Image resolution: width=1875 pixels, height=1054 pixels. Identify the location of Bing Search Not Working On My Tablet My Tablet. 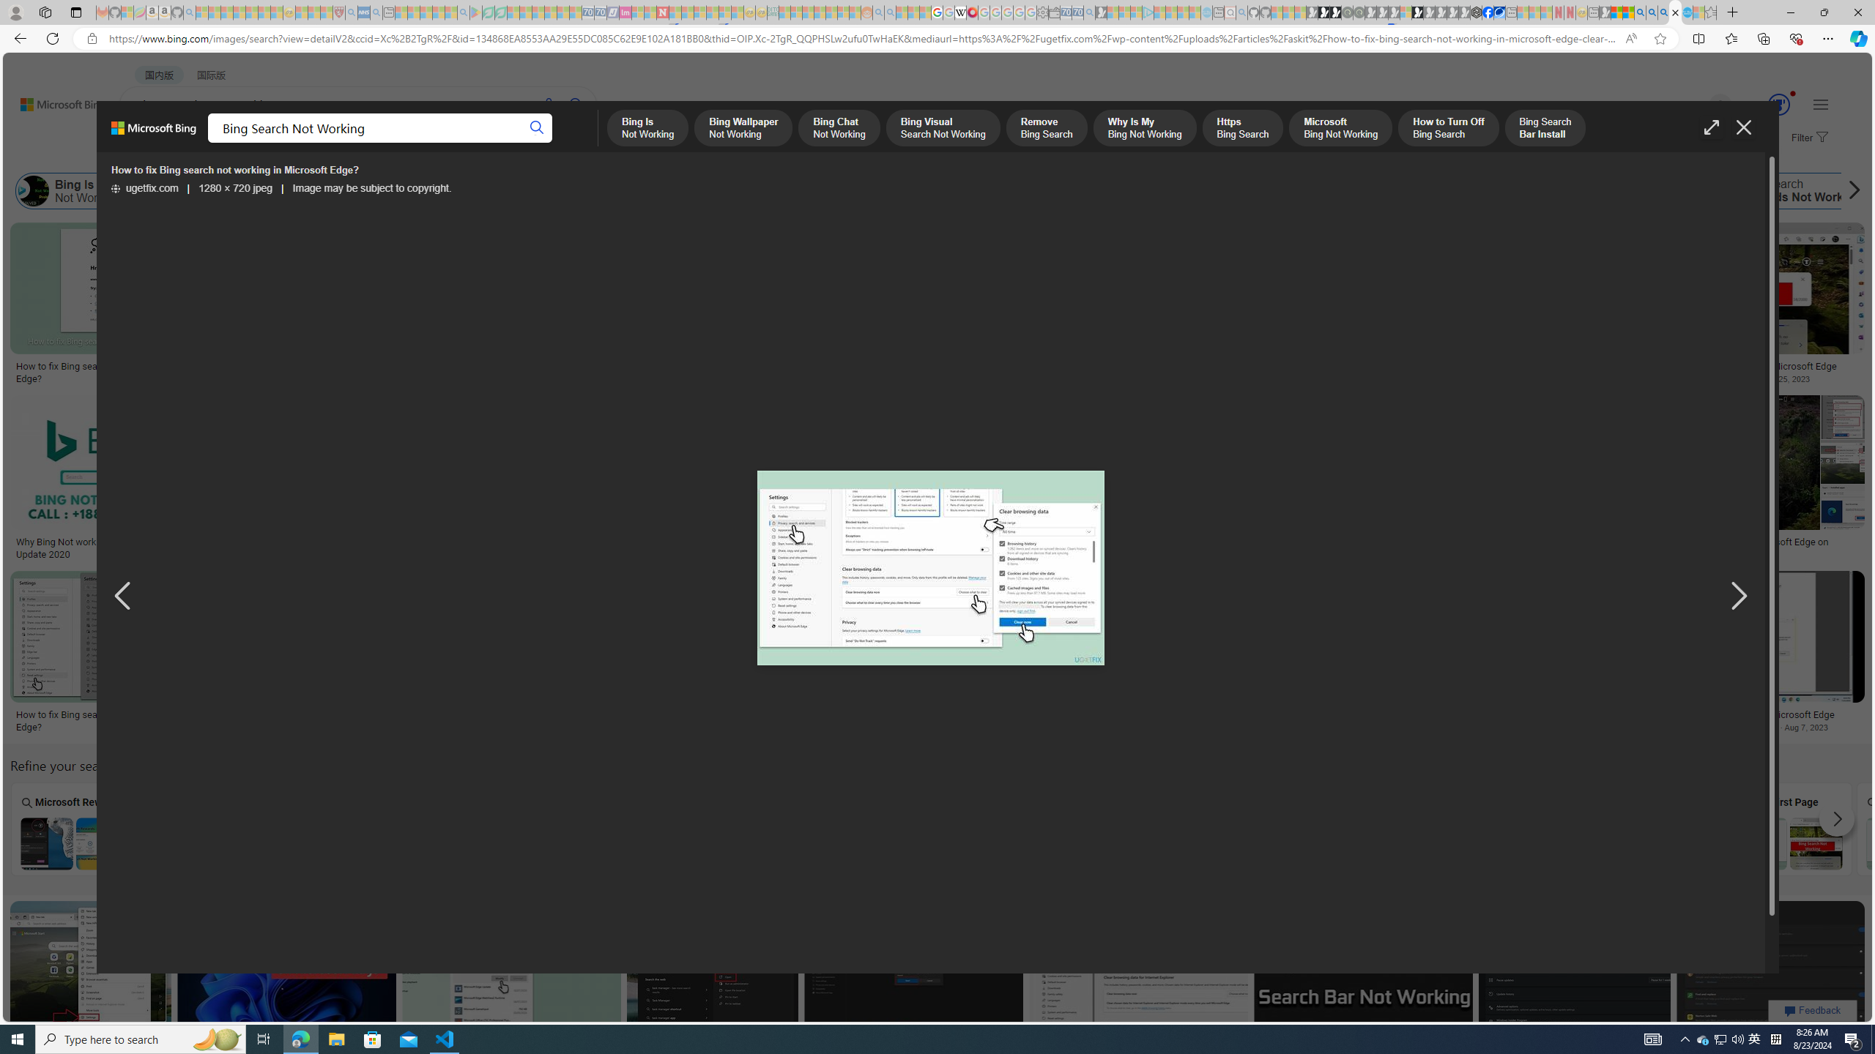
(207, 829).